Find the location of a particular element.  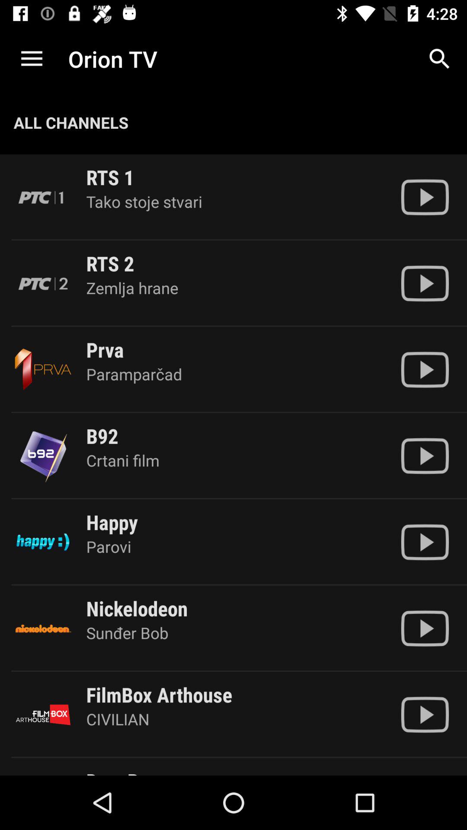

plays the channel is located at coordinates (425, 284).